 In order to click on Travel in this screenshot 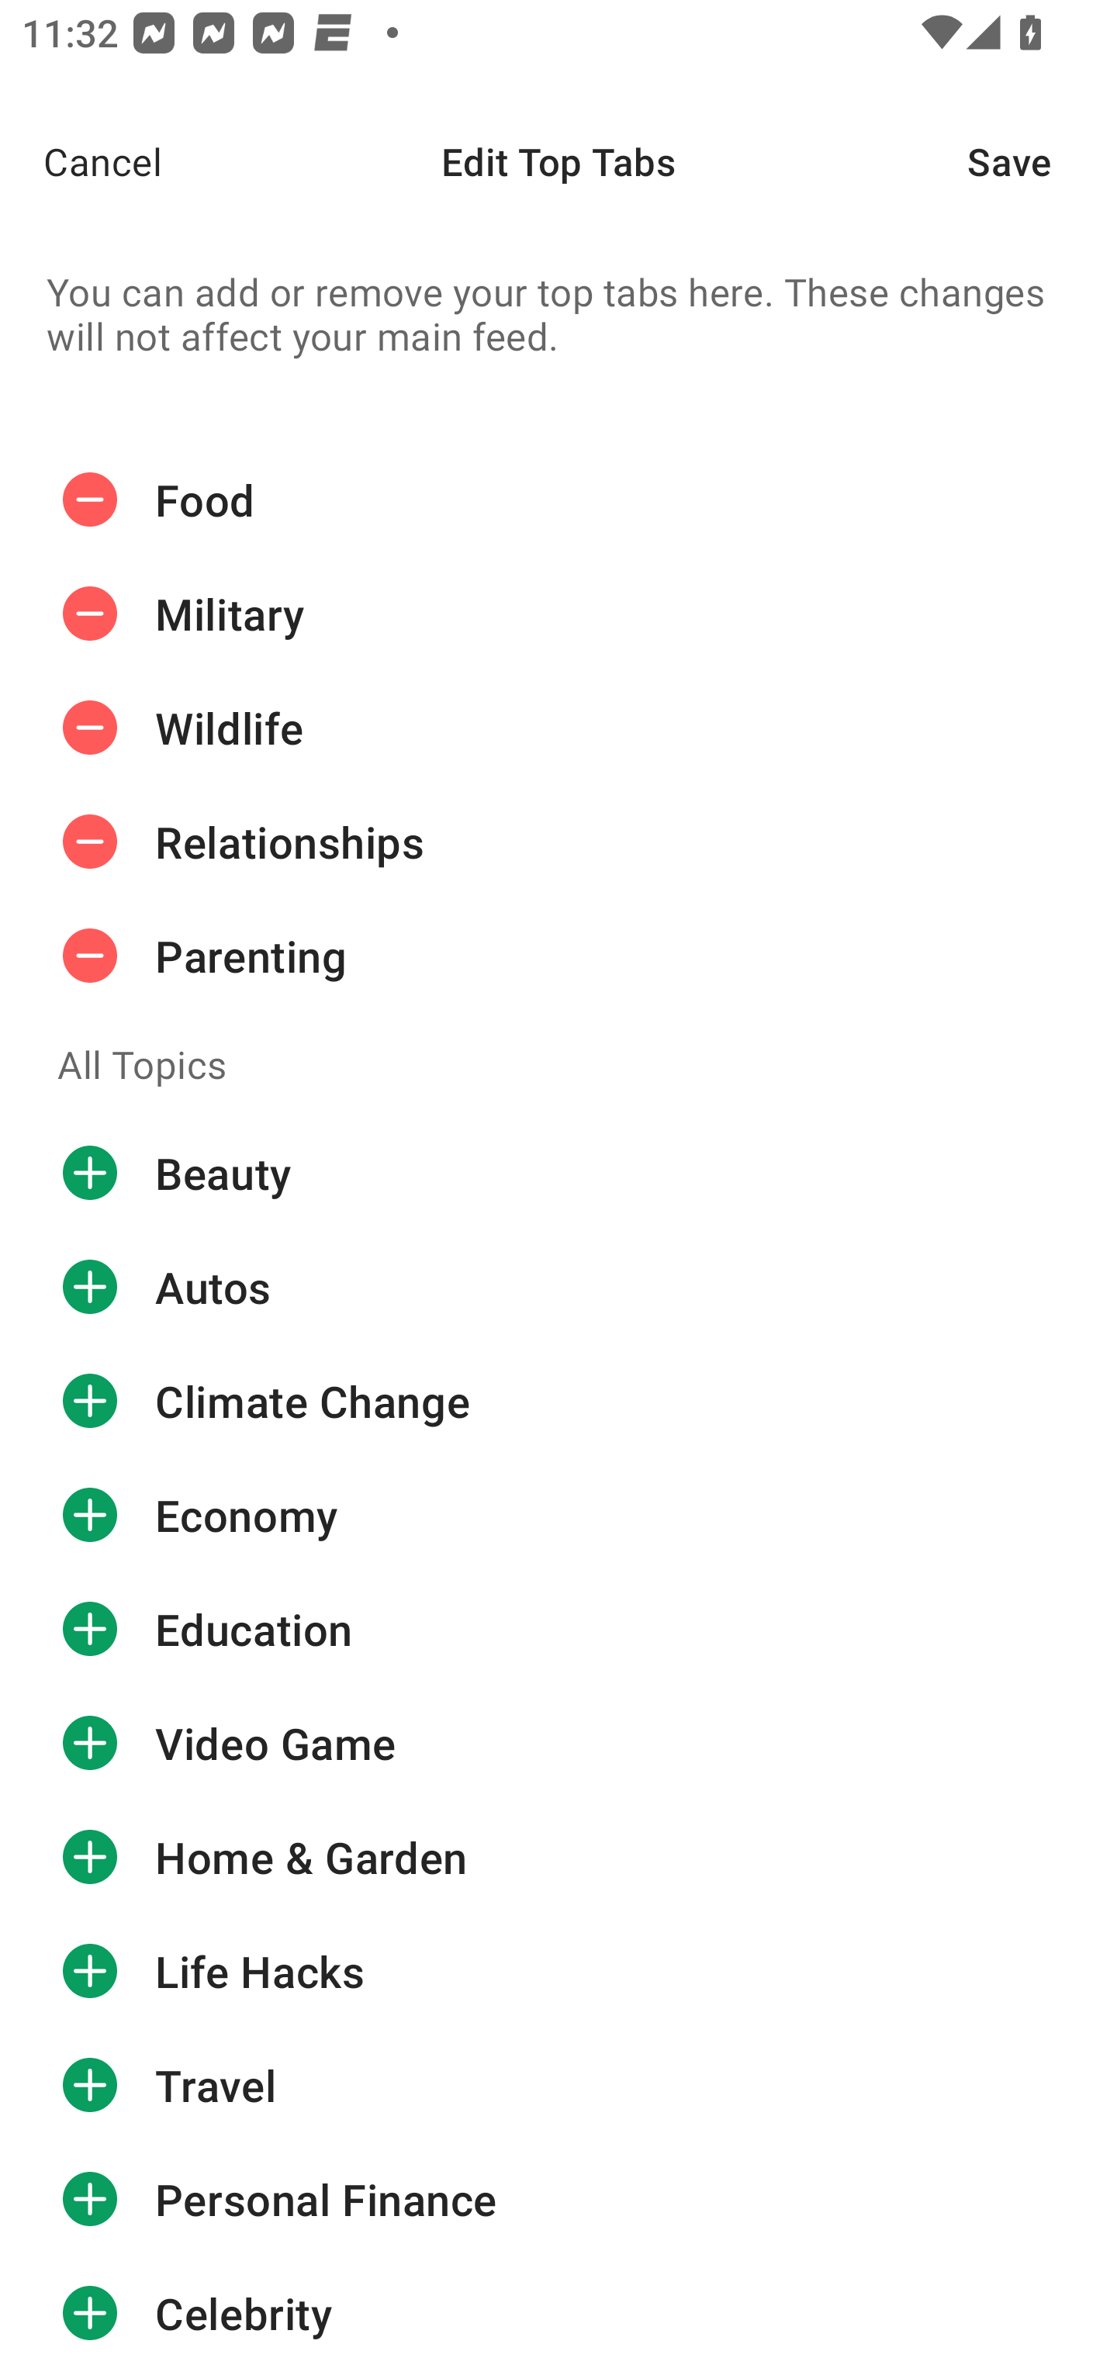, I will do `click(558, 2085)`.